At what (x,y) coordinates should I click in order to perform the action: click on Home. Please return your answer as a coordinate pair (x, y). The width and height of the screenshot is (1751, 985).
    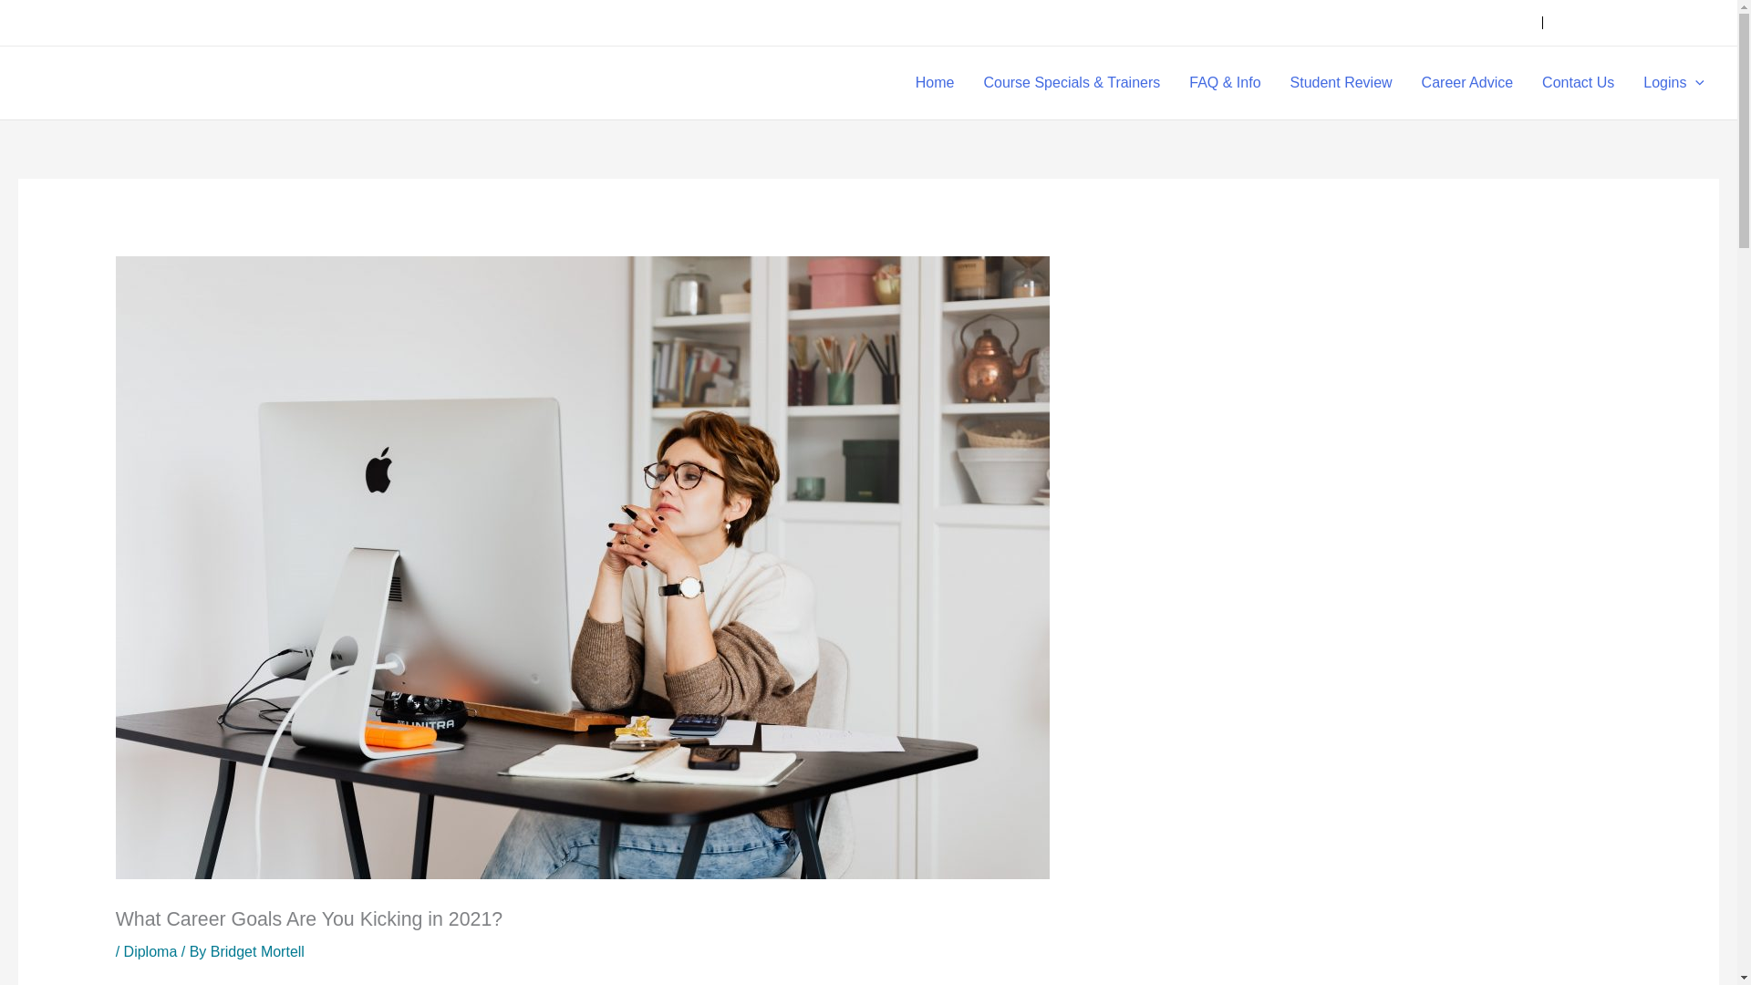
    Looking at the image, I should click on (936, 82).